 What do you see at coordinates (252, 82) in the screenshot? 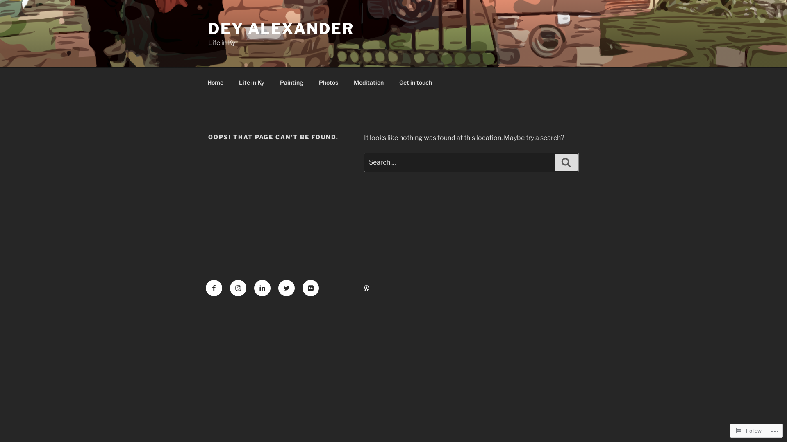
I see `Life in Ky` at bounding box center [252, 82].